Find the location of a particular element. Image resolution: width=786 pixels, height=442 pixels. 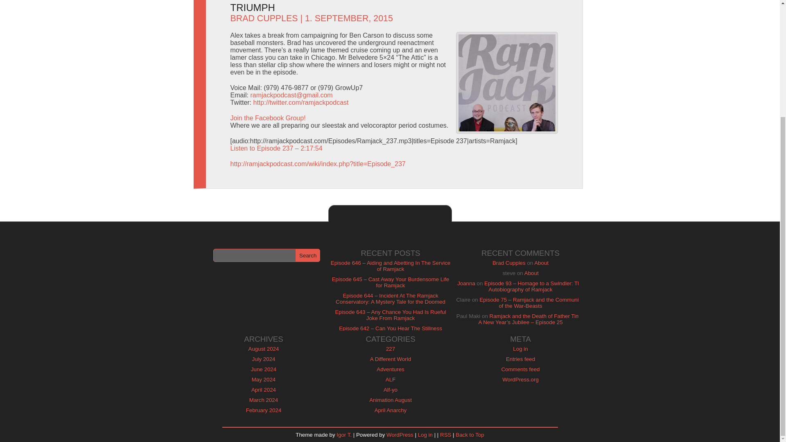

About is located at coordinates (541, 263).